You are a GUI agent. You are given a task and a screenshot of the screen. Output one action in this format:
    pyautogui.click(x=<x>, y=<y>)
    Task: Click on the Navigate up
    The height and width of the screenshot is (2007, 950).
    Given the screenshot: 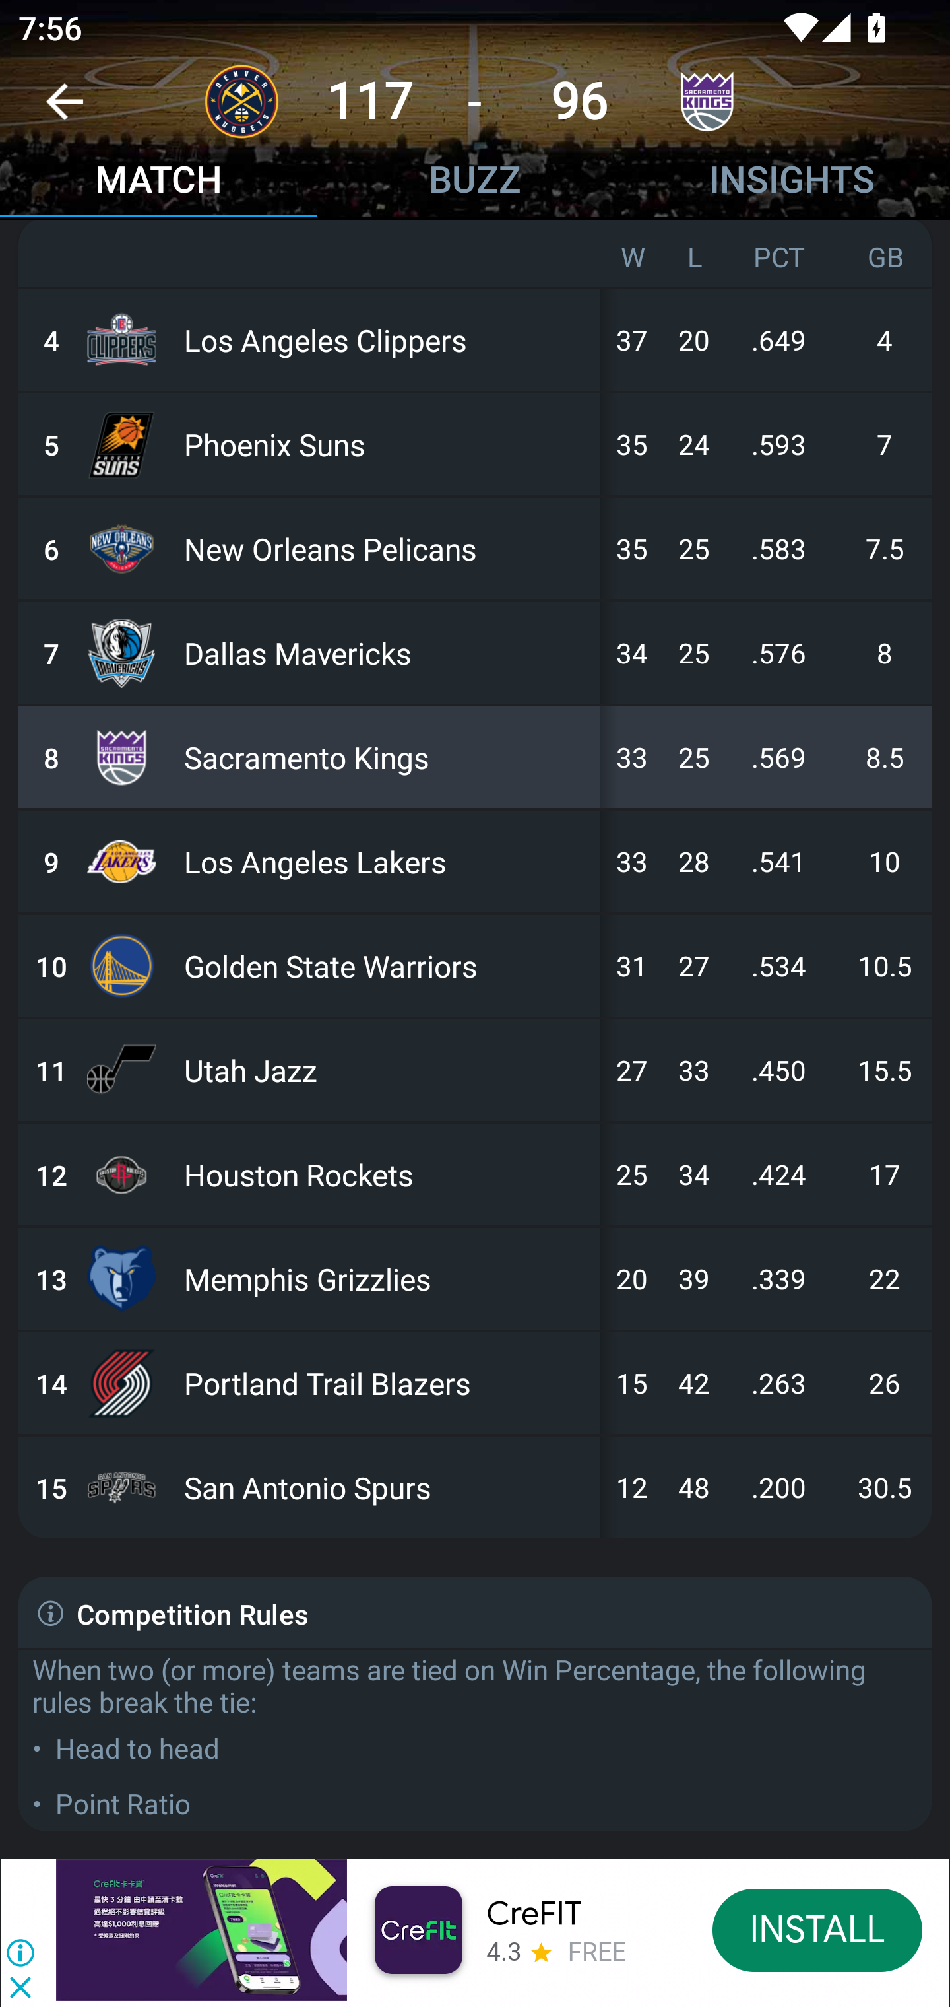 What is the action you would take?
    pyautogui.click(x=65, y=111)
    